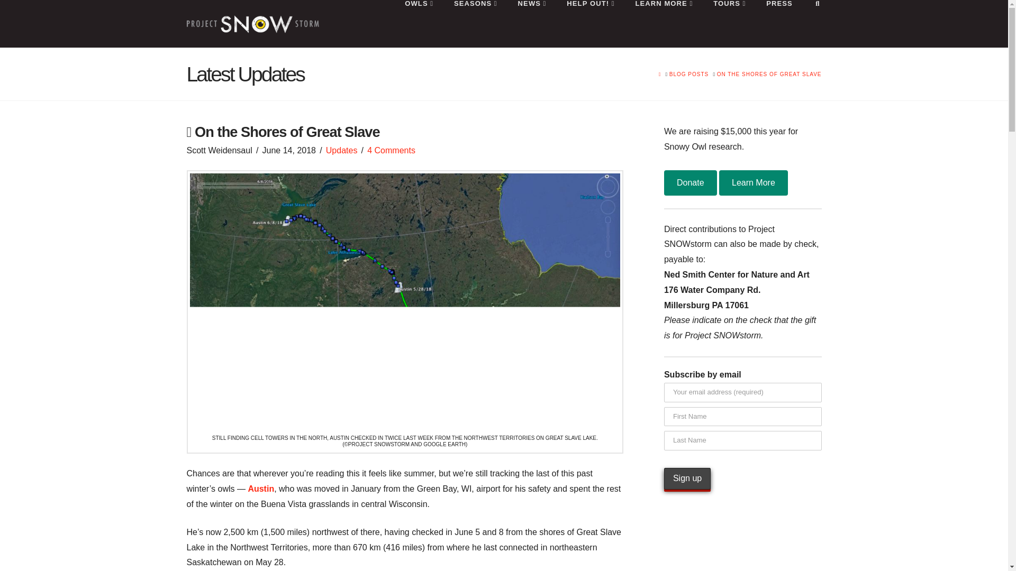 Image resolution: width=1016 pixels, height=571 pixels. I want to click on OWLS, so click(418, 23).